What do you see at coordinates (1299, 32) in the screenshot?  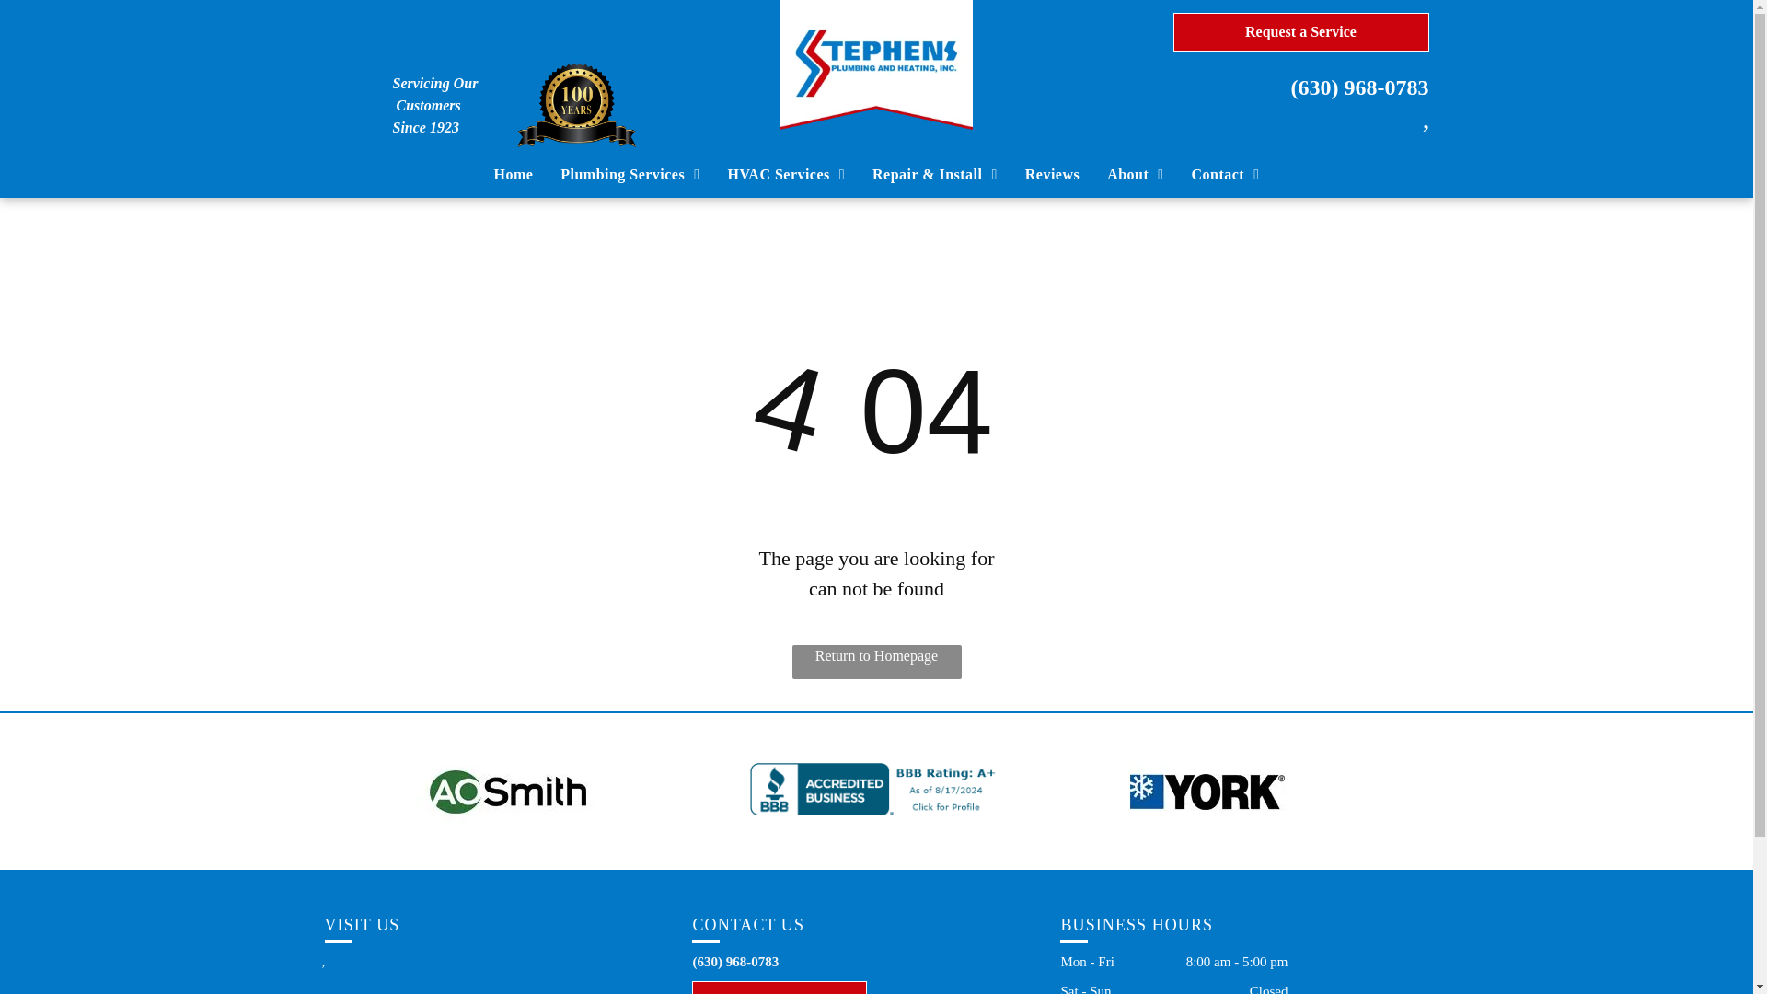 I see `Request a Service` at bounding box center [1299, 32].